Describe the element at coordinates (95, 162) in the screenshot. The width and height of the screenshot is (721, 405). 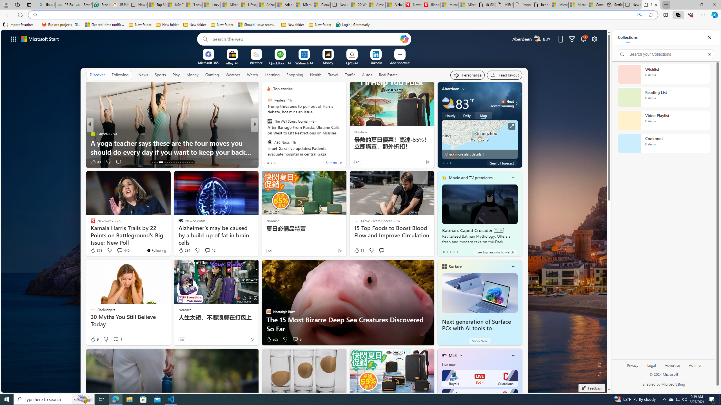
I see `43 Like` at that location.